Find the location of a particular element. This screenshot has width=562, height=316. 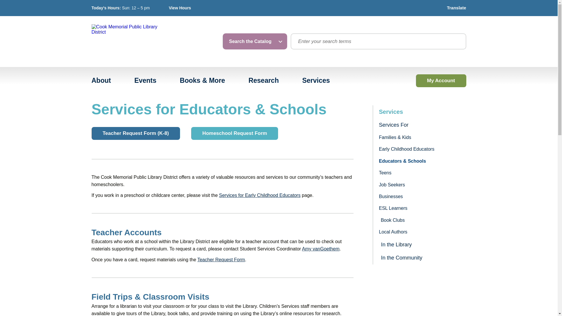

Fill Out Homeschool Request Form is located at coordinates (234, 133).